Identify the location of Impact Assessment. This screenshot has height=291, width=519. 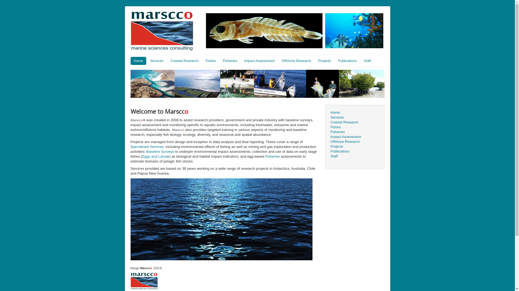
(259, 61).